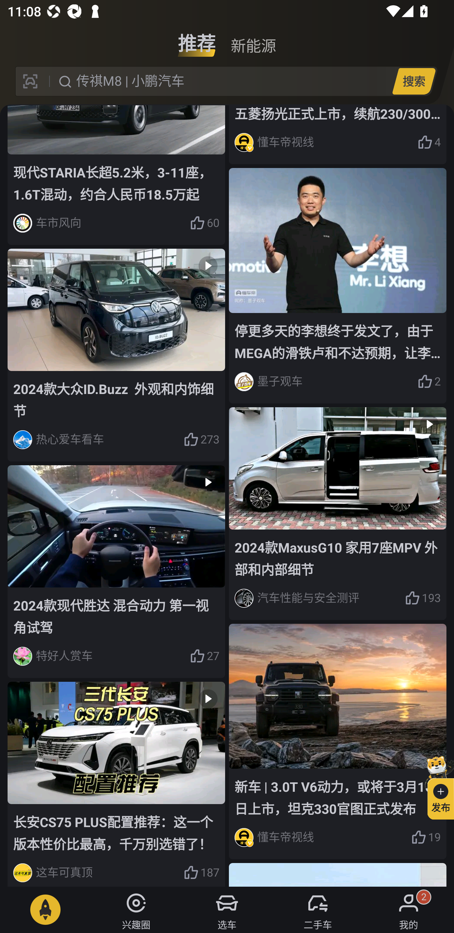  Describe the element at coordinates (337, 742) in the screenshot. I see `新车 | 3.0T V6动力，或将于3月16日上市，坦克330官图正式发布 懂车帝视线 19` at that location.